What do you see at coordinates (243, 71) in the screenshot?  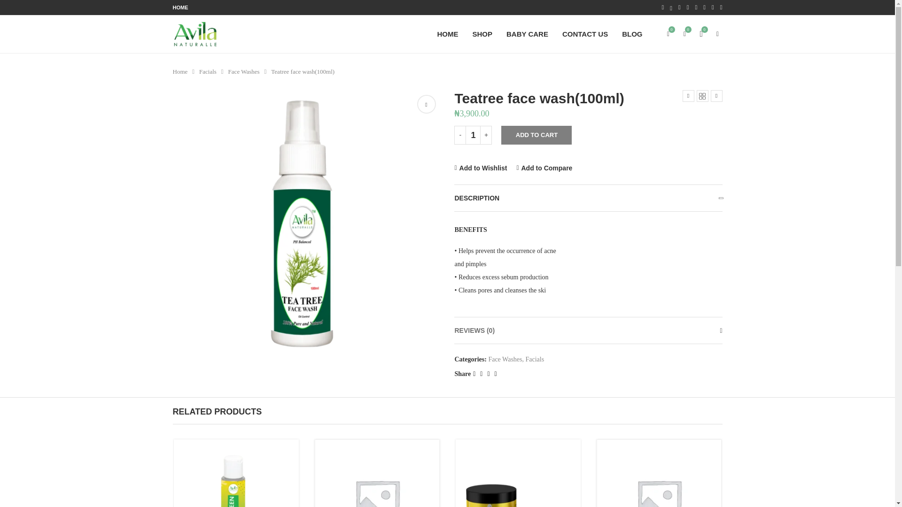 I see `Face Washes` at bounding box center [243, 71].